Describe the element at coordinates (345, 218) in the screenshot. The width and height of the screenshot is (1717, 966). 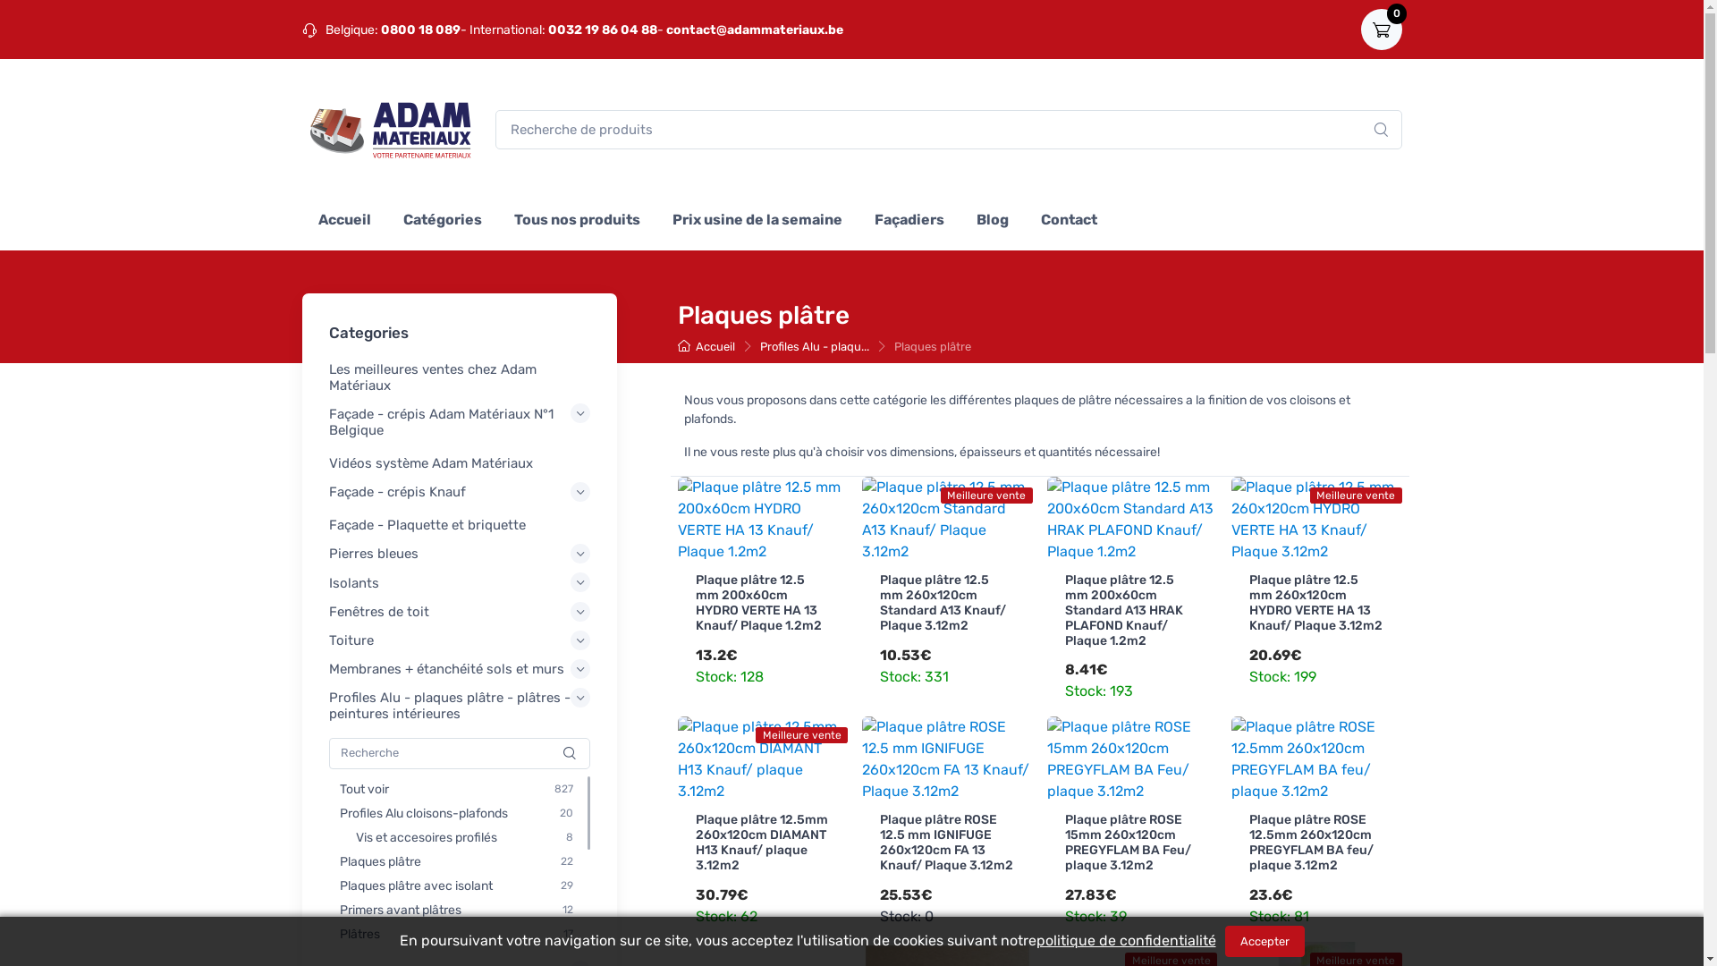
I see `Accueil` at that location.